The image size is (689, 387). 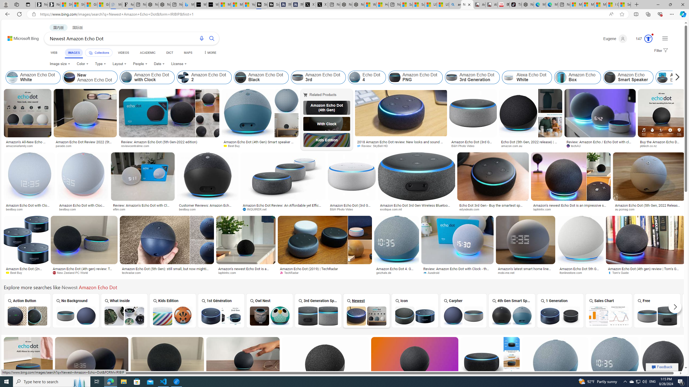 I want to click on Image size, so click(x=60, y=64).